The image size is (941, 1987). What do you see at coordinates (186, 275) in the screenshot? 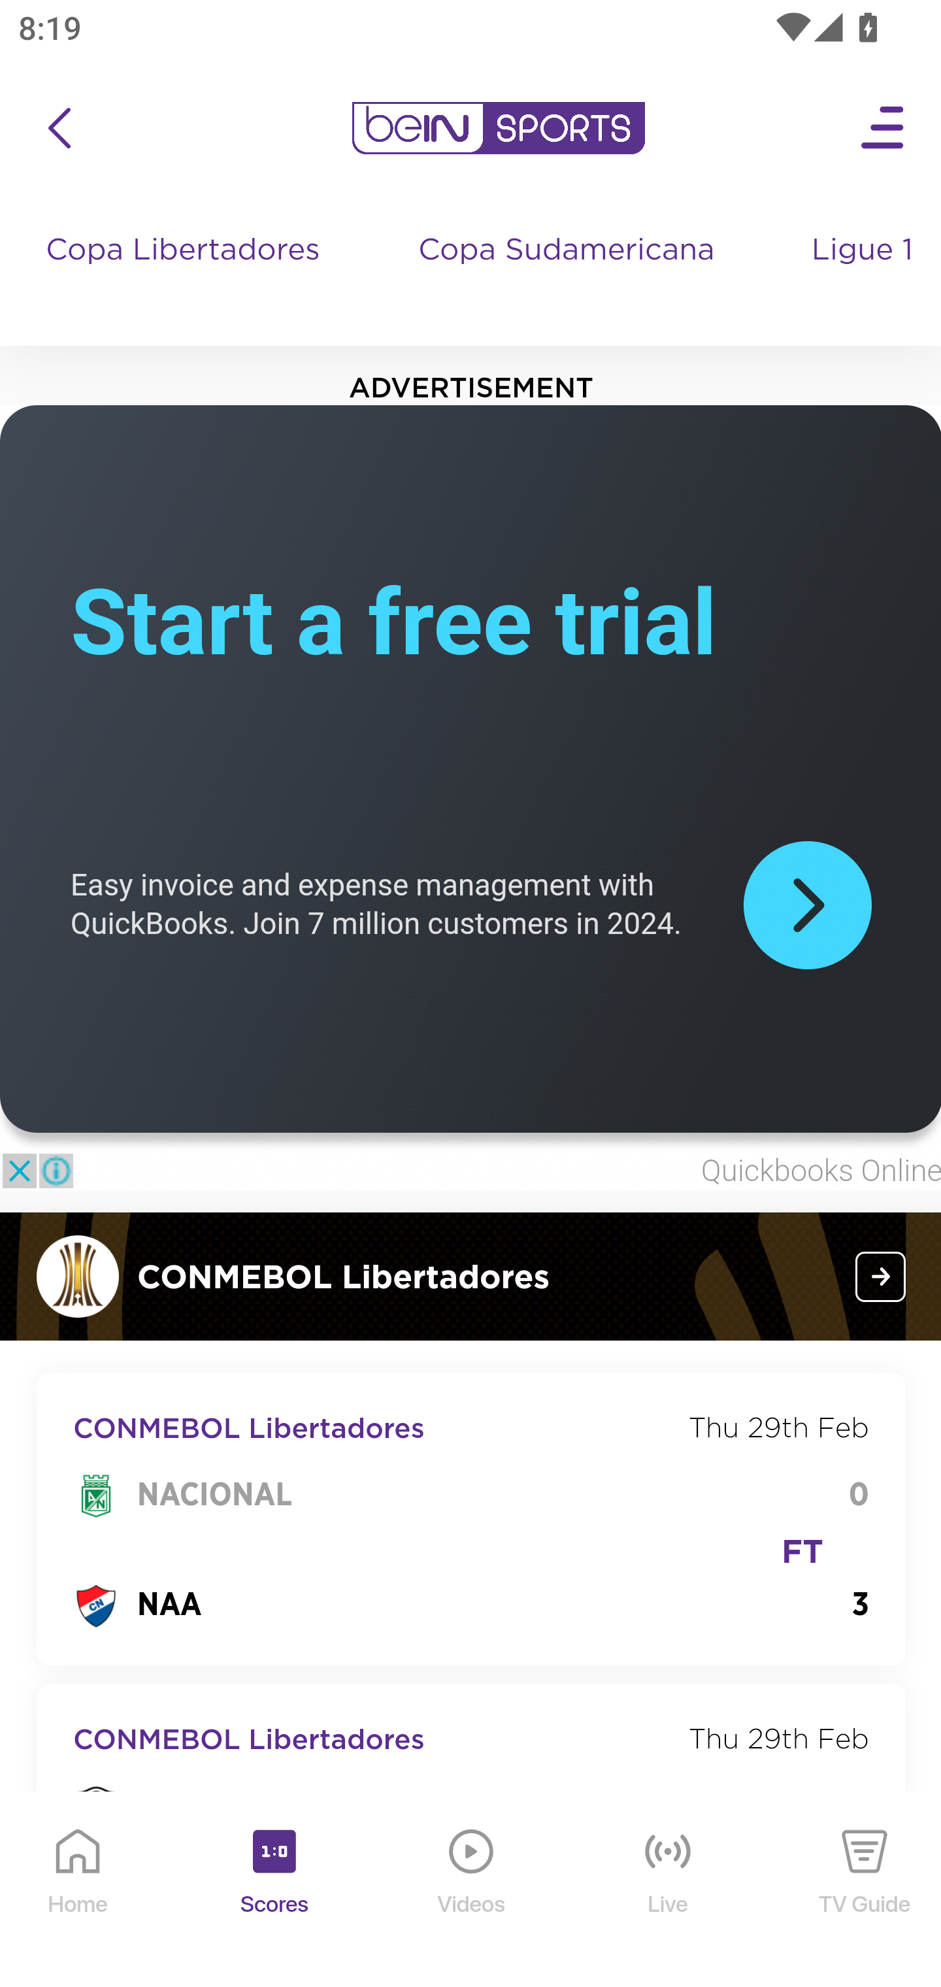
I see `Copa Libertadores` at bounding box center [186, 275].